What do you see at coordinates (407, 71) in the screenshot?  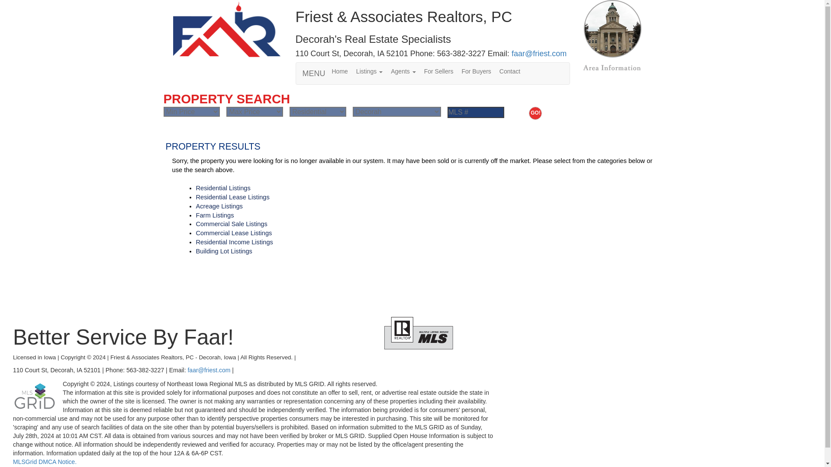 I see `Agents` at bounding box center [407, 71].